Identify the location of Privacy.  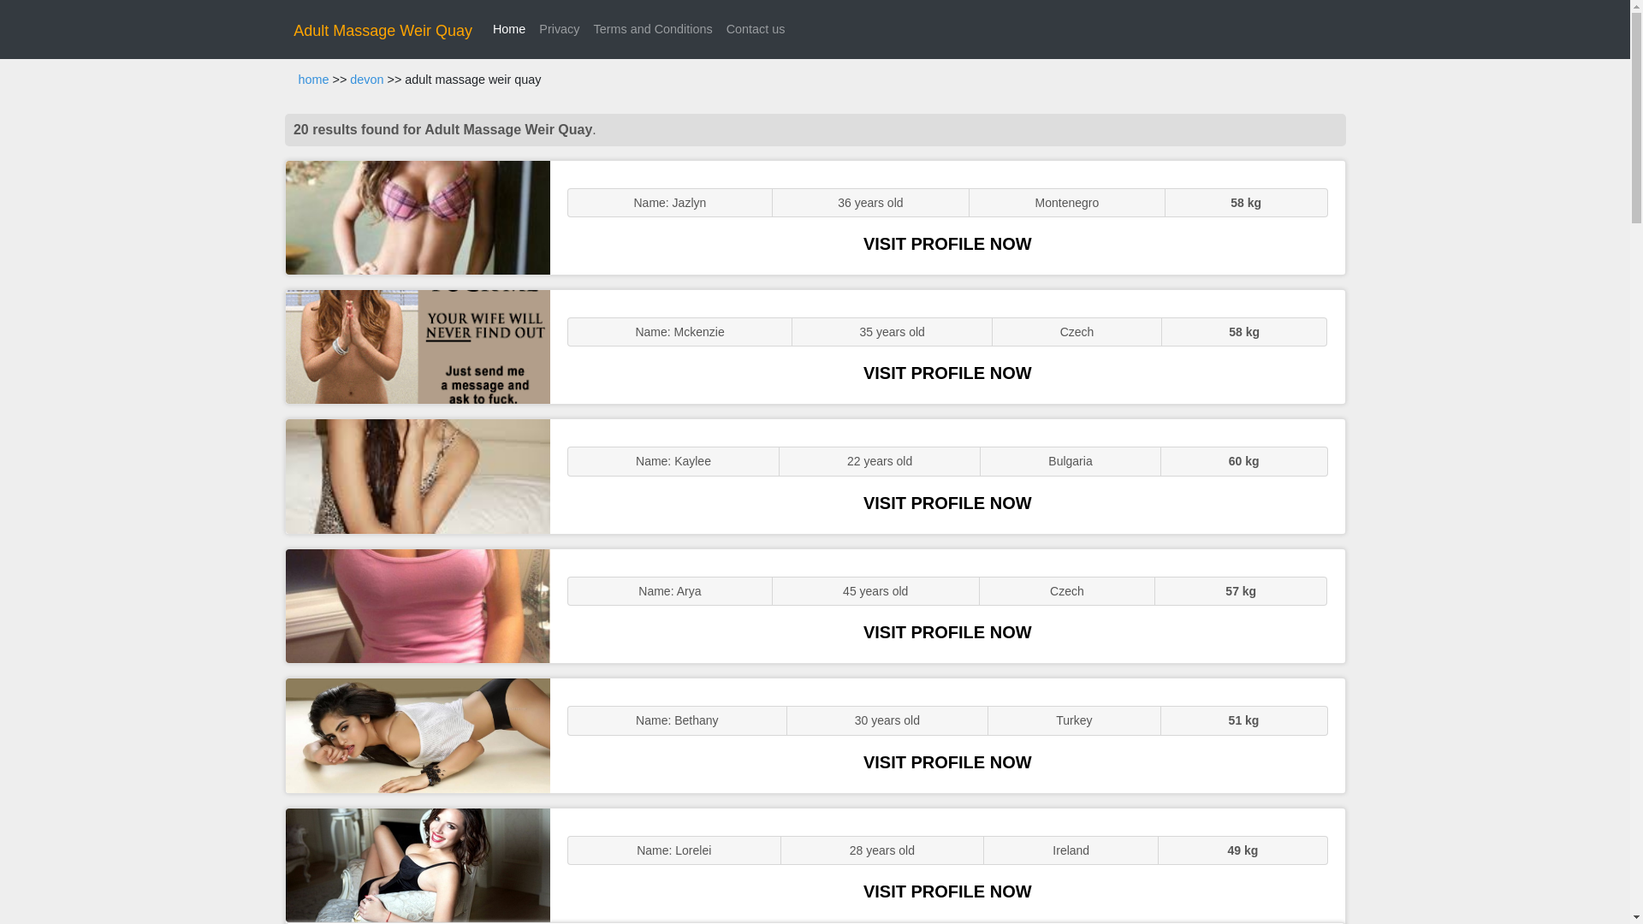
(560, 29).